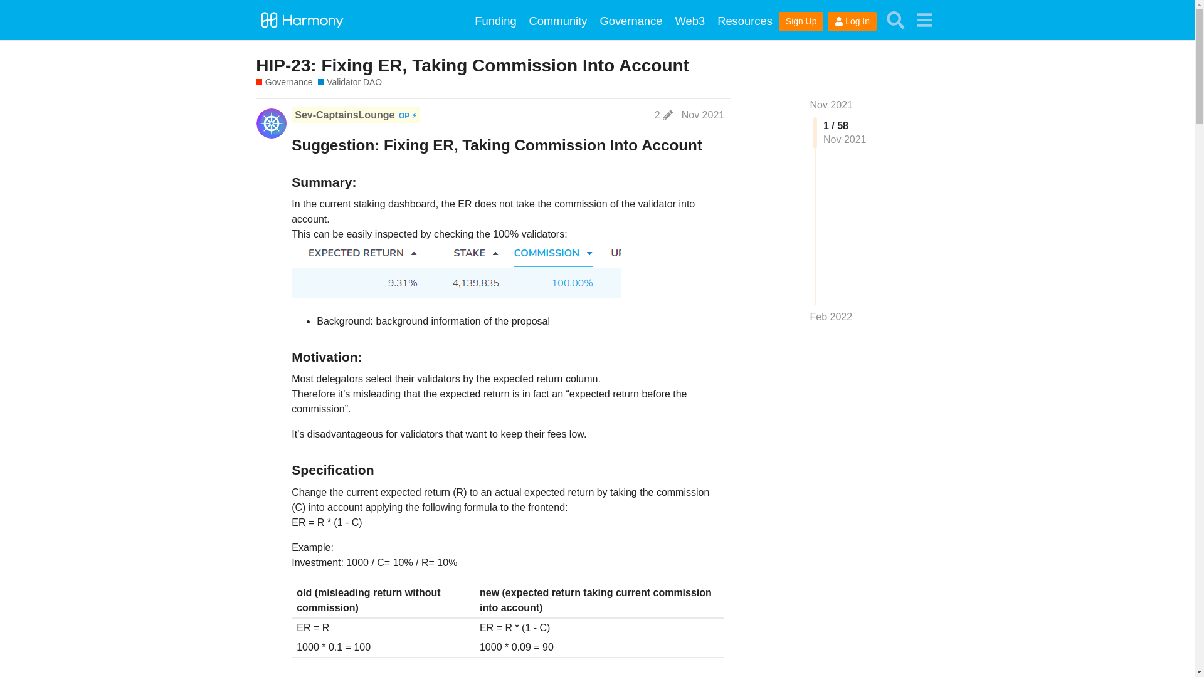 The image size is (1204, 677). What do you see at coordinates (801, 21) in the screenshot?
I see `Sign Up` at bounding box center [801, 21].